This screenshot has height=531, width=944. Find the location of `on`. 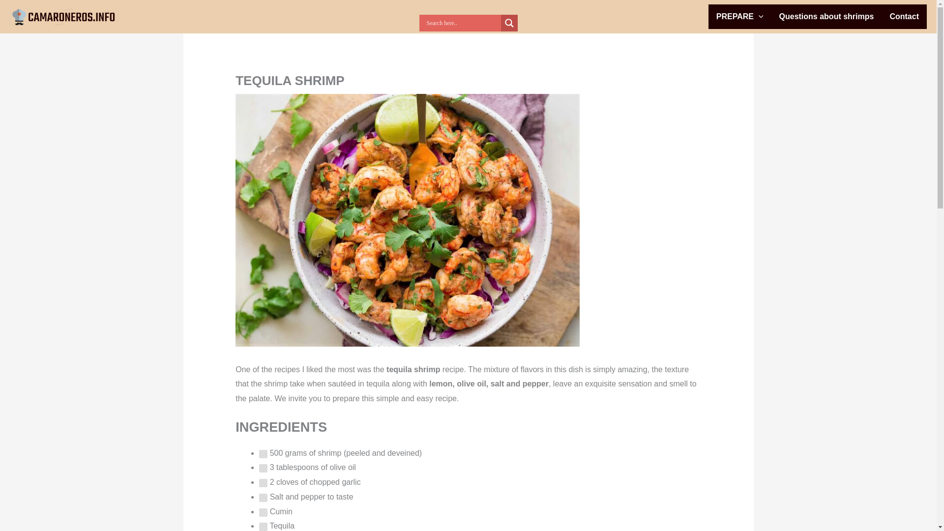

on is located at coordinates (263, 454).